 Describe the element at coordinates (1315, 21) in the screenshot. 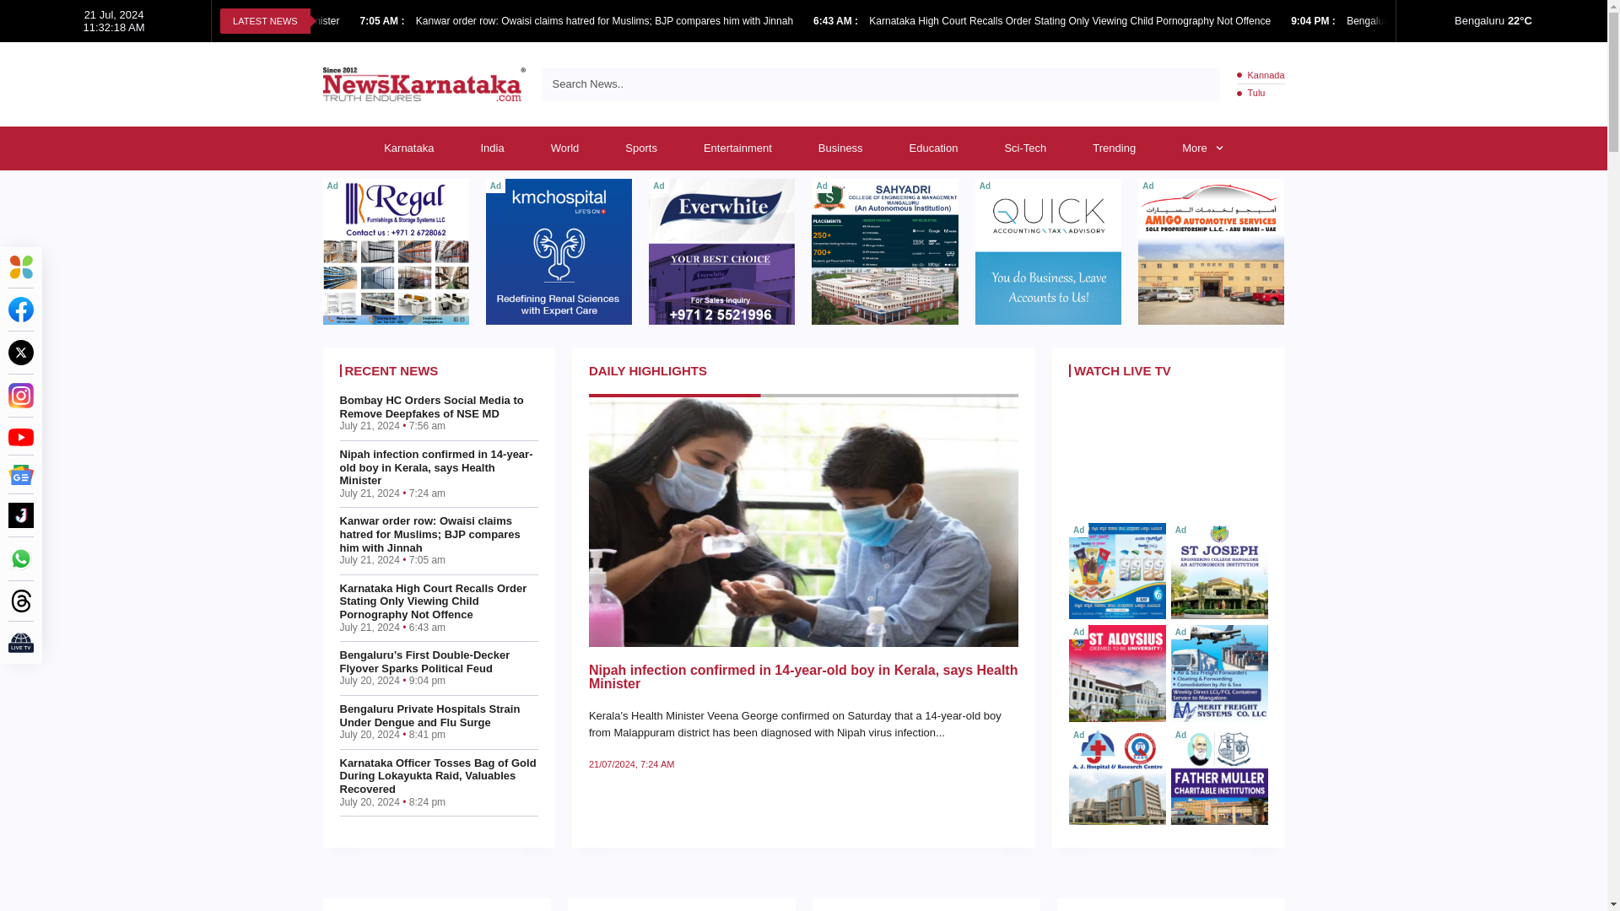

I see `Published on: July 20, 2024 9:04 pm` at that location.